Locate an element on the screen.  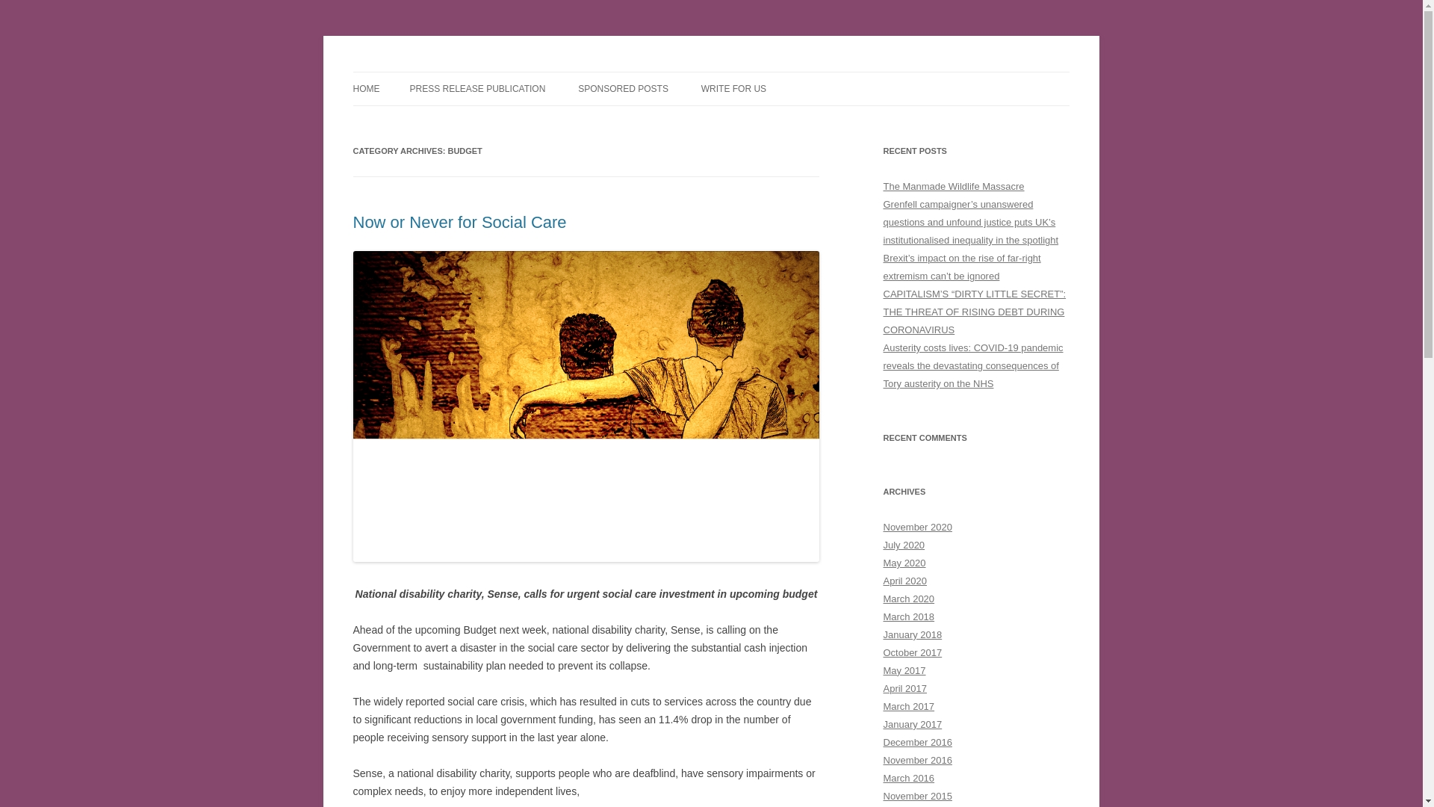
May 2020 is located at coordinates (904, 563).